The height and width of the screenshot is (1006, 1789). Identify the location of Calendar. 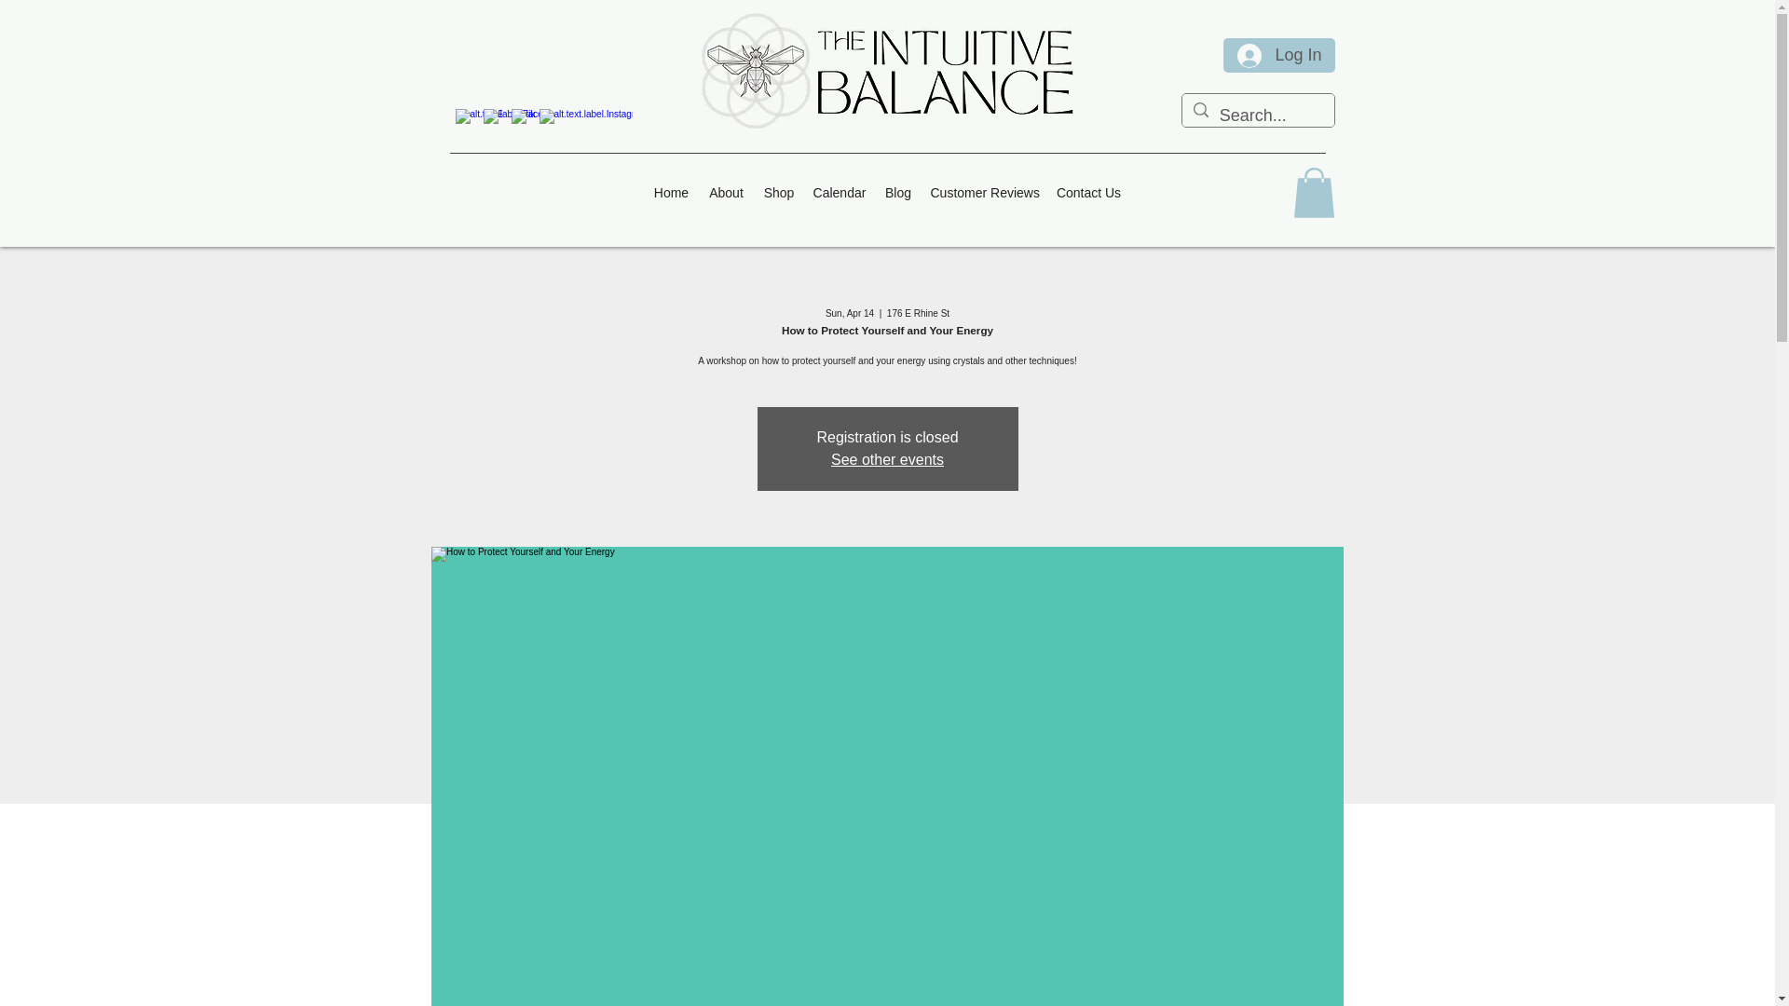
(839, 193).